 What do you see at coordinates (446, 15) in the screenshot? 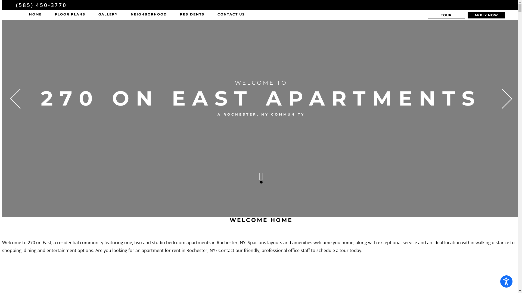
I see `TOUR` at bounding box center [446, 15].